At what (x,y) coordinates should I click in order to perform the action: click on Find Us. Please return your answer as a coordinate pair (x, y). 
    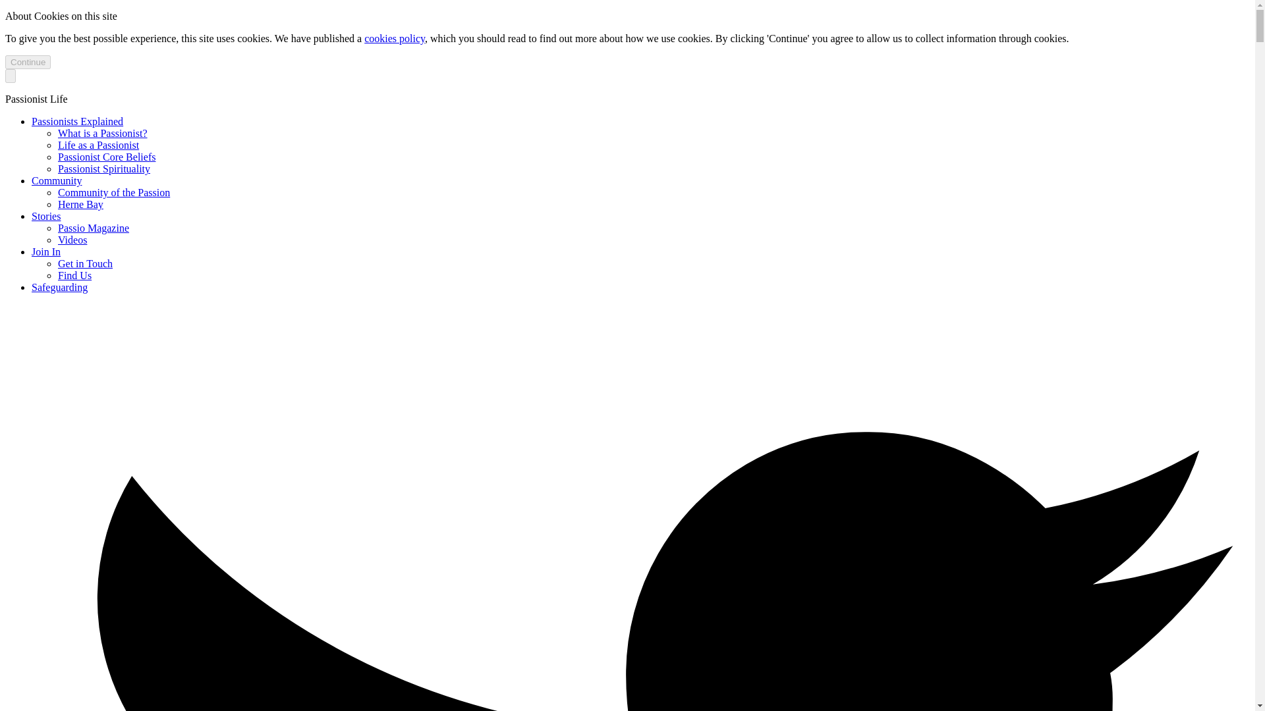
    Looking at the image, I should click on (74, 275).